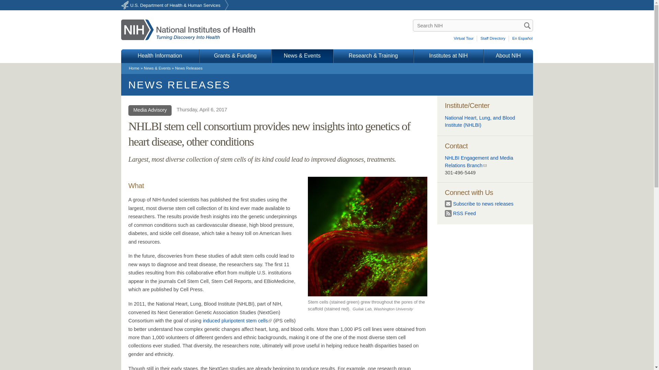 This screenshot has height=370, width=659. I want to click on Staff Directory, so click(494, 38).